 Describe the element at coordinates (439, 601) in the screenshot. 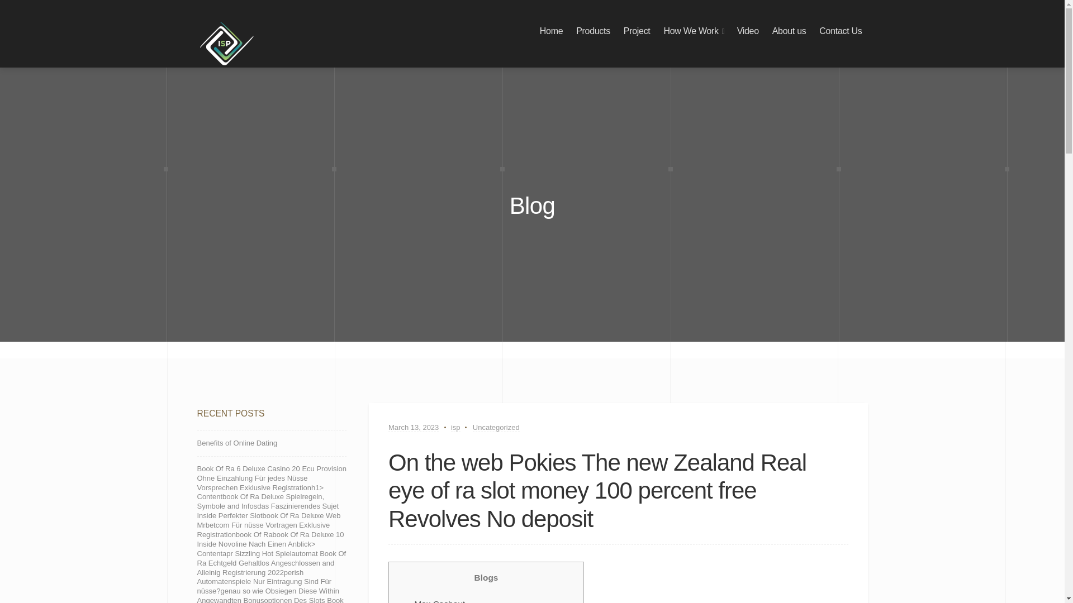

I see `Max Cashout` at that location.